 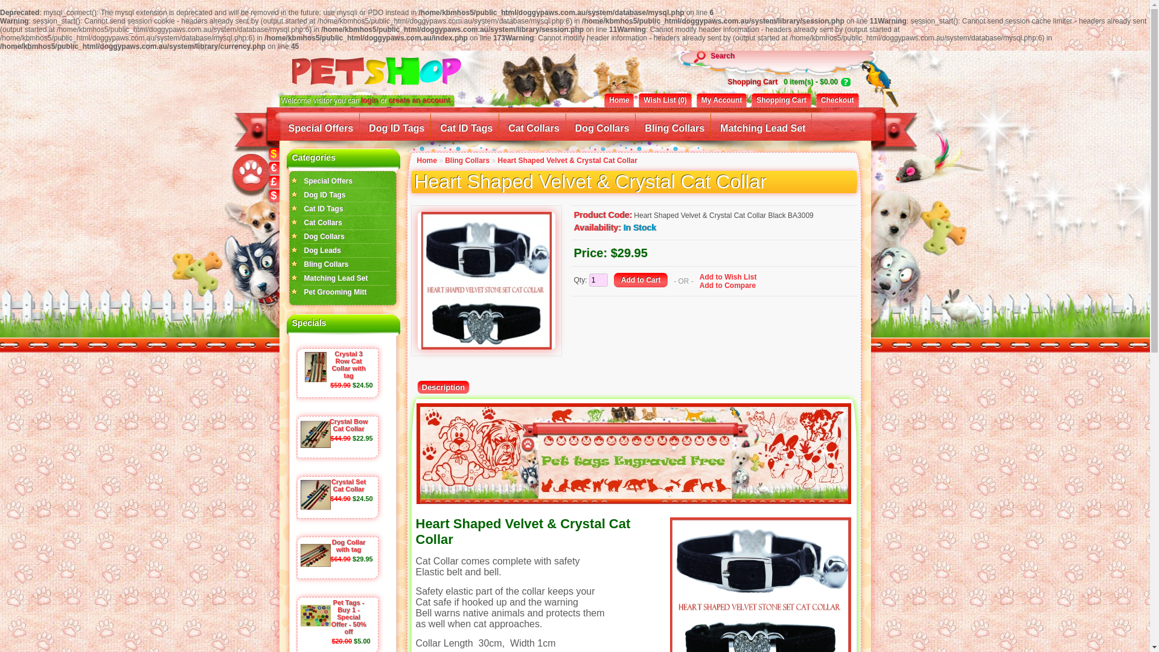 What do you see at coordinates (328, 181) in the screenshot?
I see `Special Offers` at bounding box center [328, 181].